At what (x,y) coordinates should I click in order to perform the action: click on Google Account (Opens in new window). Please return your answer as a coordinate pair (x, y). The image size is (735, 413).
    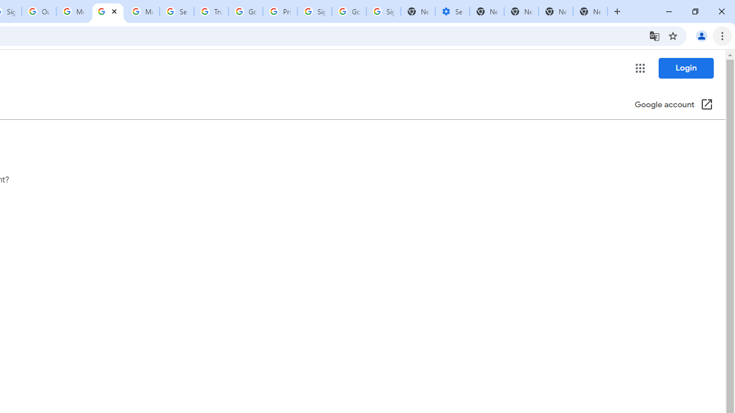
    Looking at the image, I should click on (674, 106).